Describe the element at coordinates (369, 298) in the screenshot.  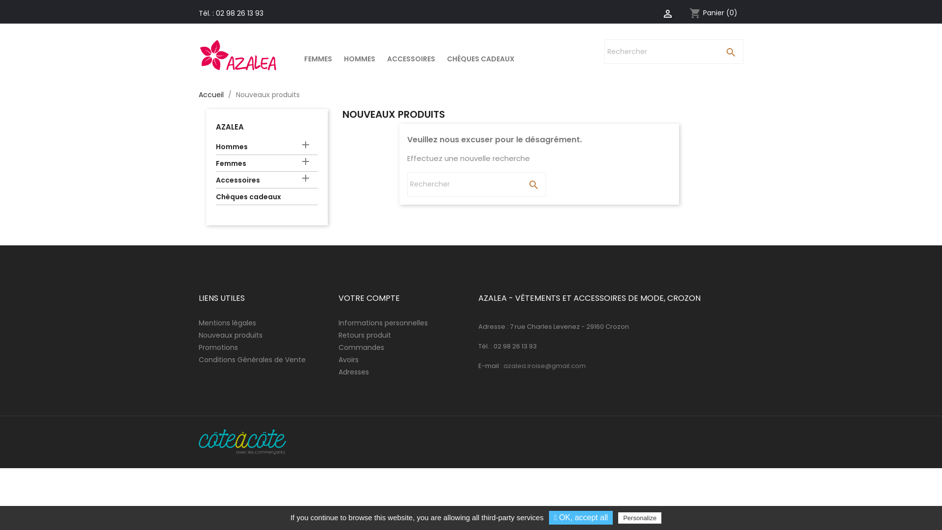
I see `VOTRE COMPTE` at that location.